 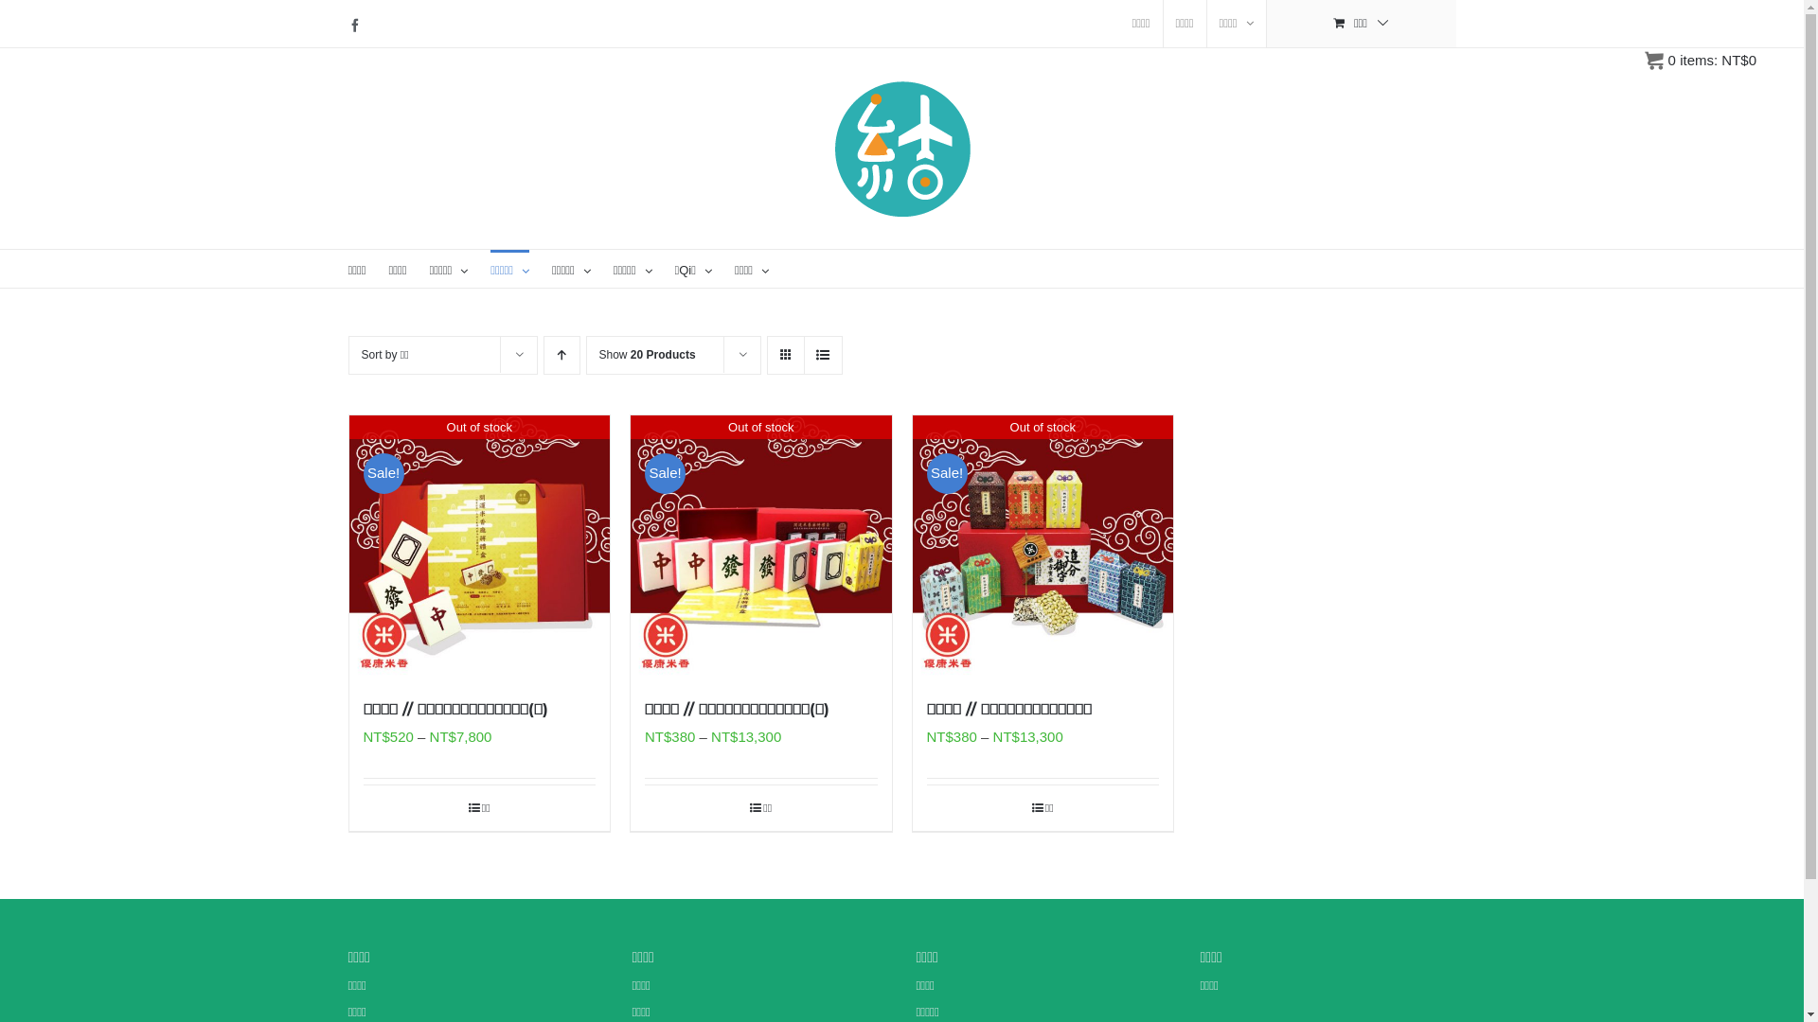 What do you see at coordinates (479, 546) in the screenshot?
I see `Out of stock
Sale!` at bounding box center [479, 546].